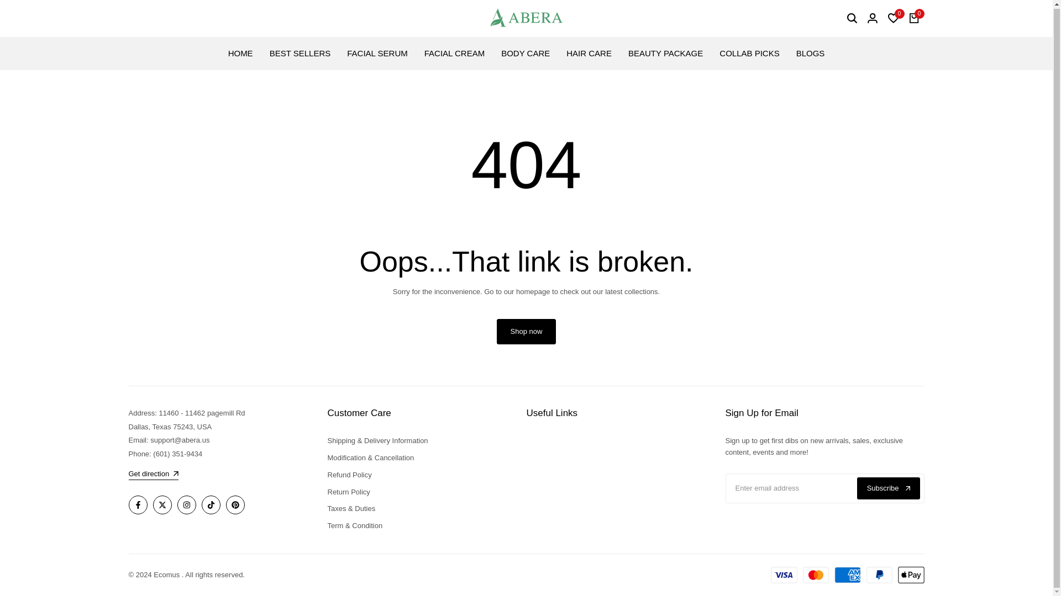 The height and width of the screenshot is (596, 1061). Describe the element at coordinates (526, 331) in the screenshot. I see `Shop now` at that location.